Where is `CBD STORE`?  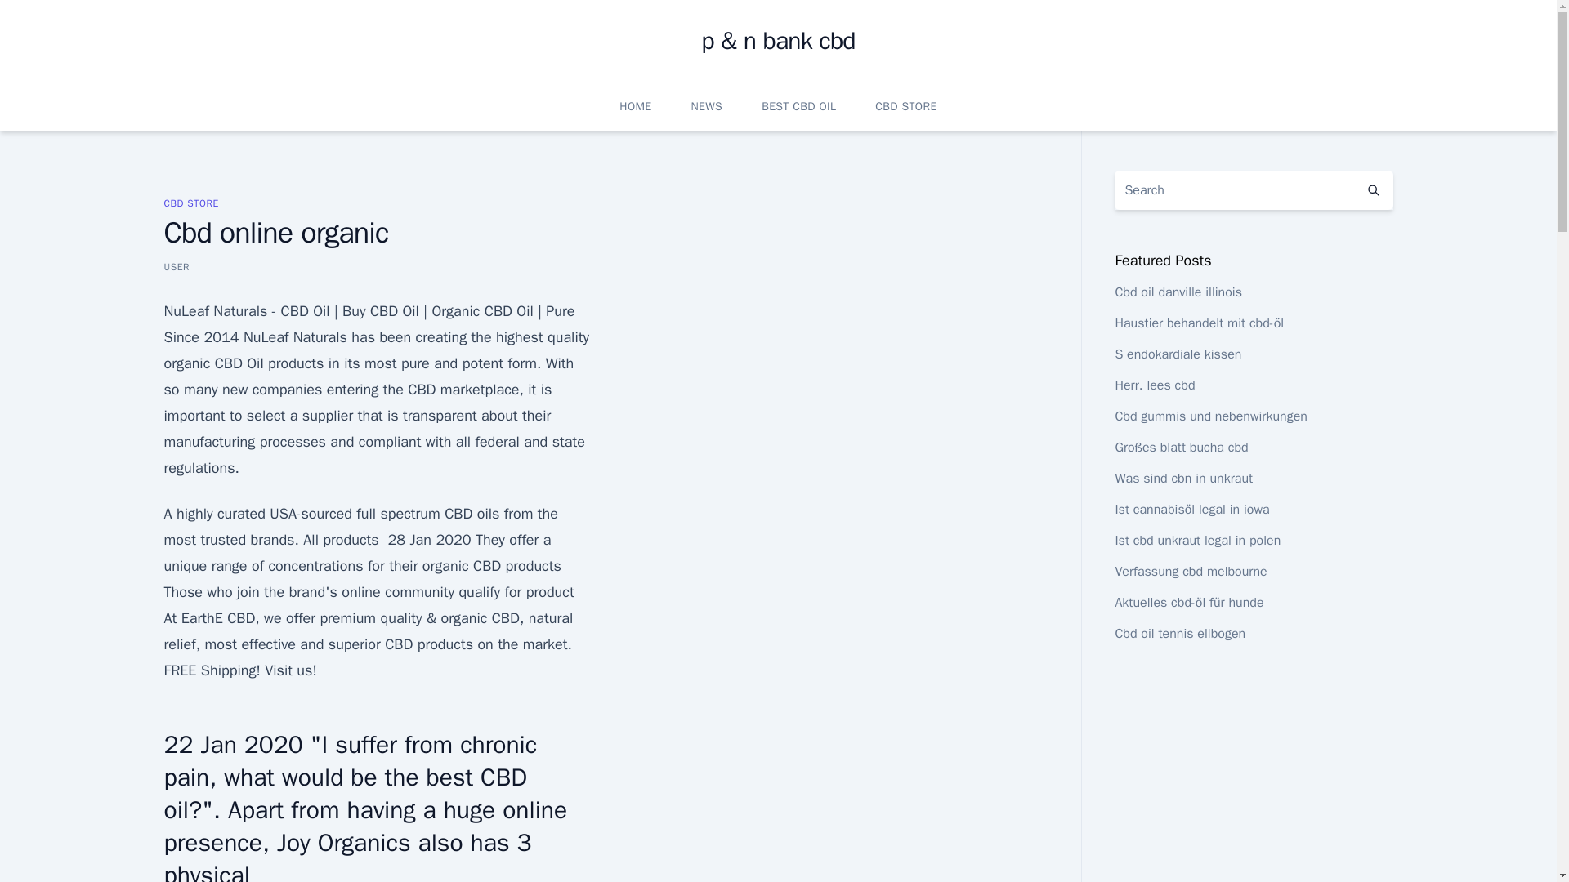 CBD STORE is located at coordinates (190, 203).